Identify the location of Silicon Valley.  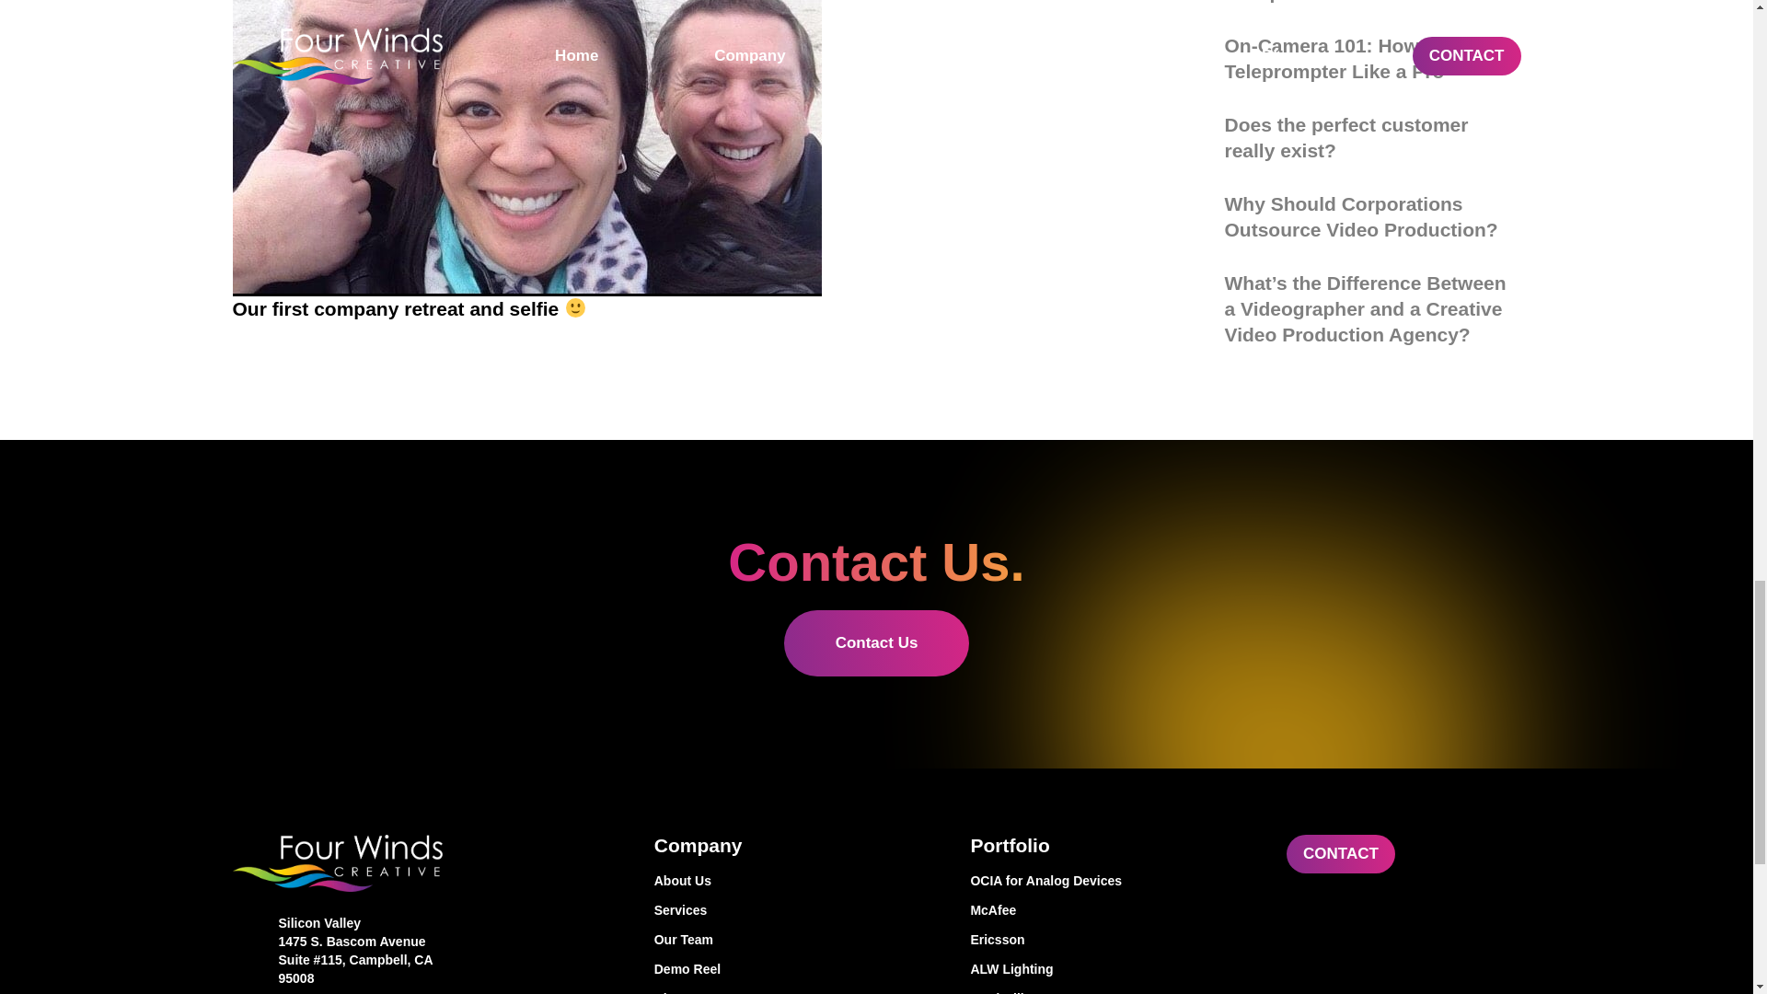
(318, 922).